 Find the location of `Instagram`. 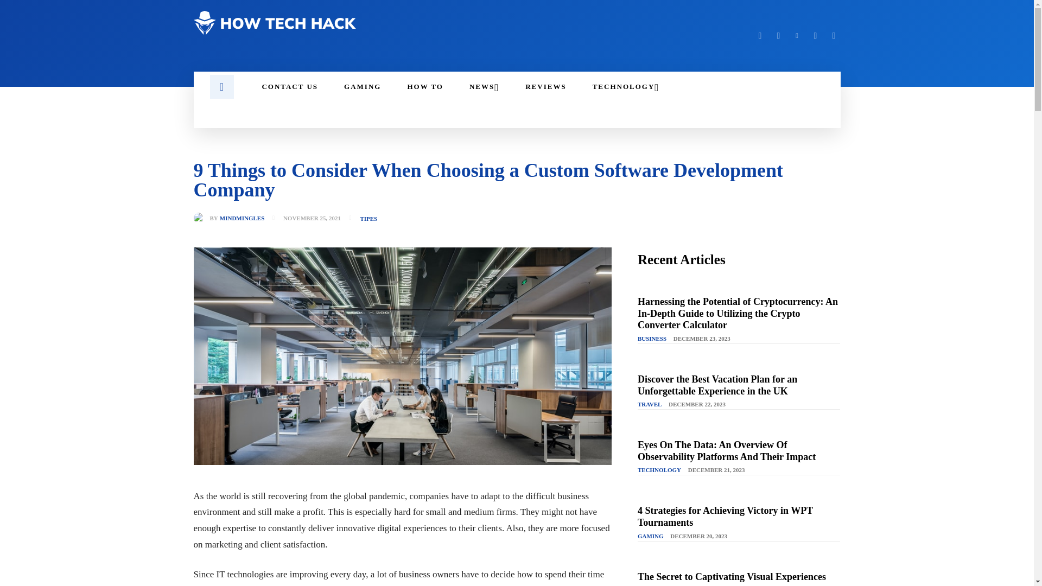

Instagram is located at coordinates (778, 36).